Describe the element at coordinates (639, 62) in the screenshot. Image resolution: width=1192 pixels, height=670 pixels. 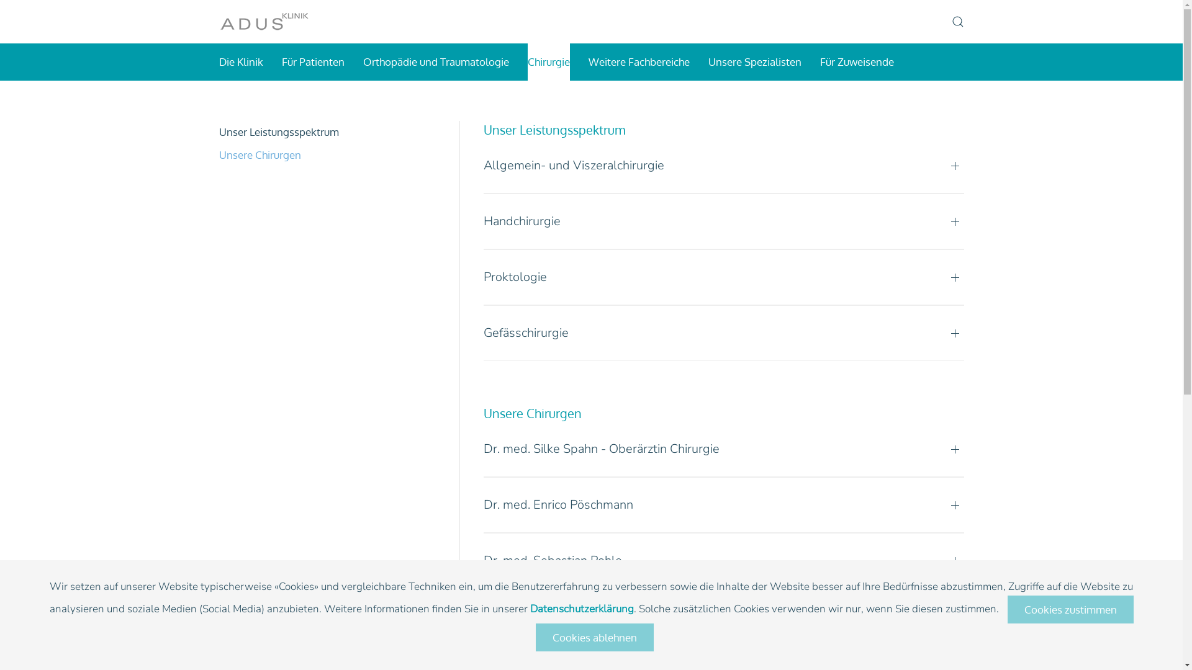
I see `Weitere Fachbereiche` at that location.